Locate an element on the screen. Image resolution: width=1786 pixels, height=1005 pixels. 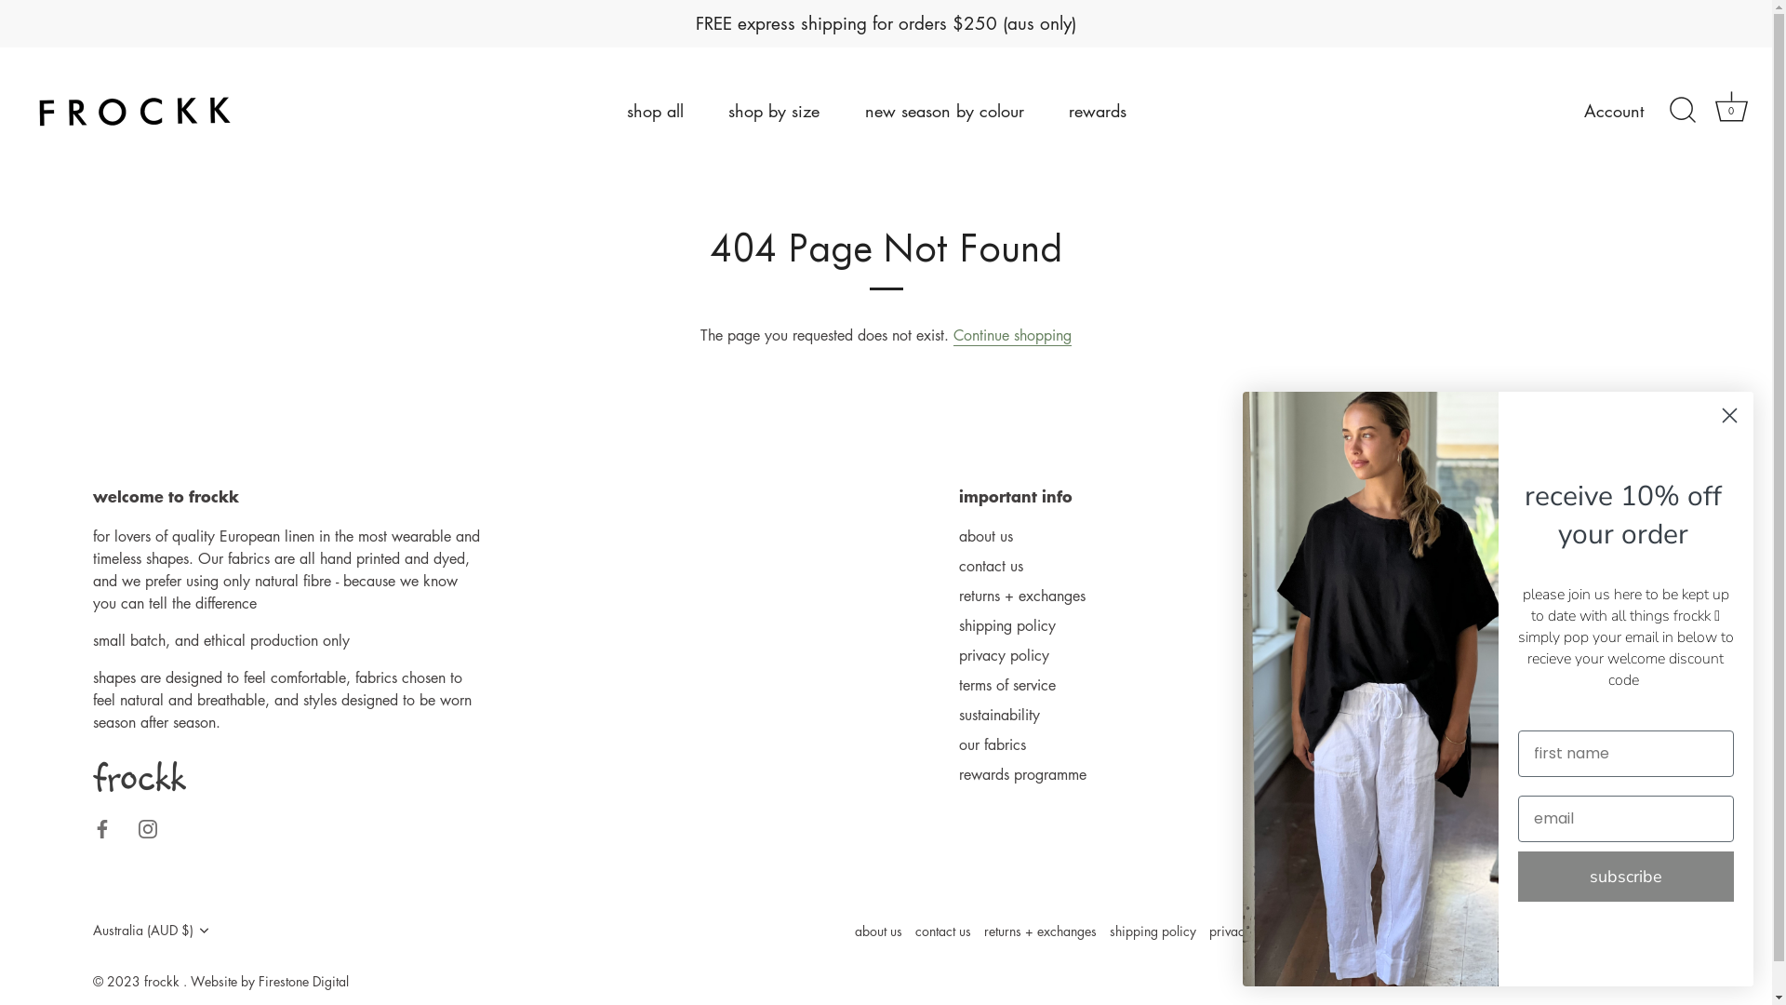
Instagram is located at coordinates (148, 827).